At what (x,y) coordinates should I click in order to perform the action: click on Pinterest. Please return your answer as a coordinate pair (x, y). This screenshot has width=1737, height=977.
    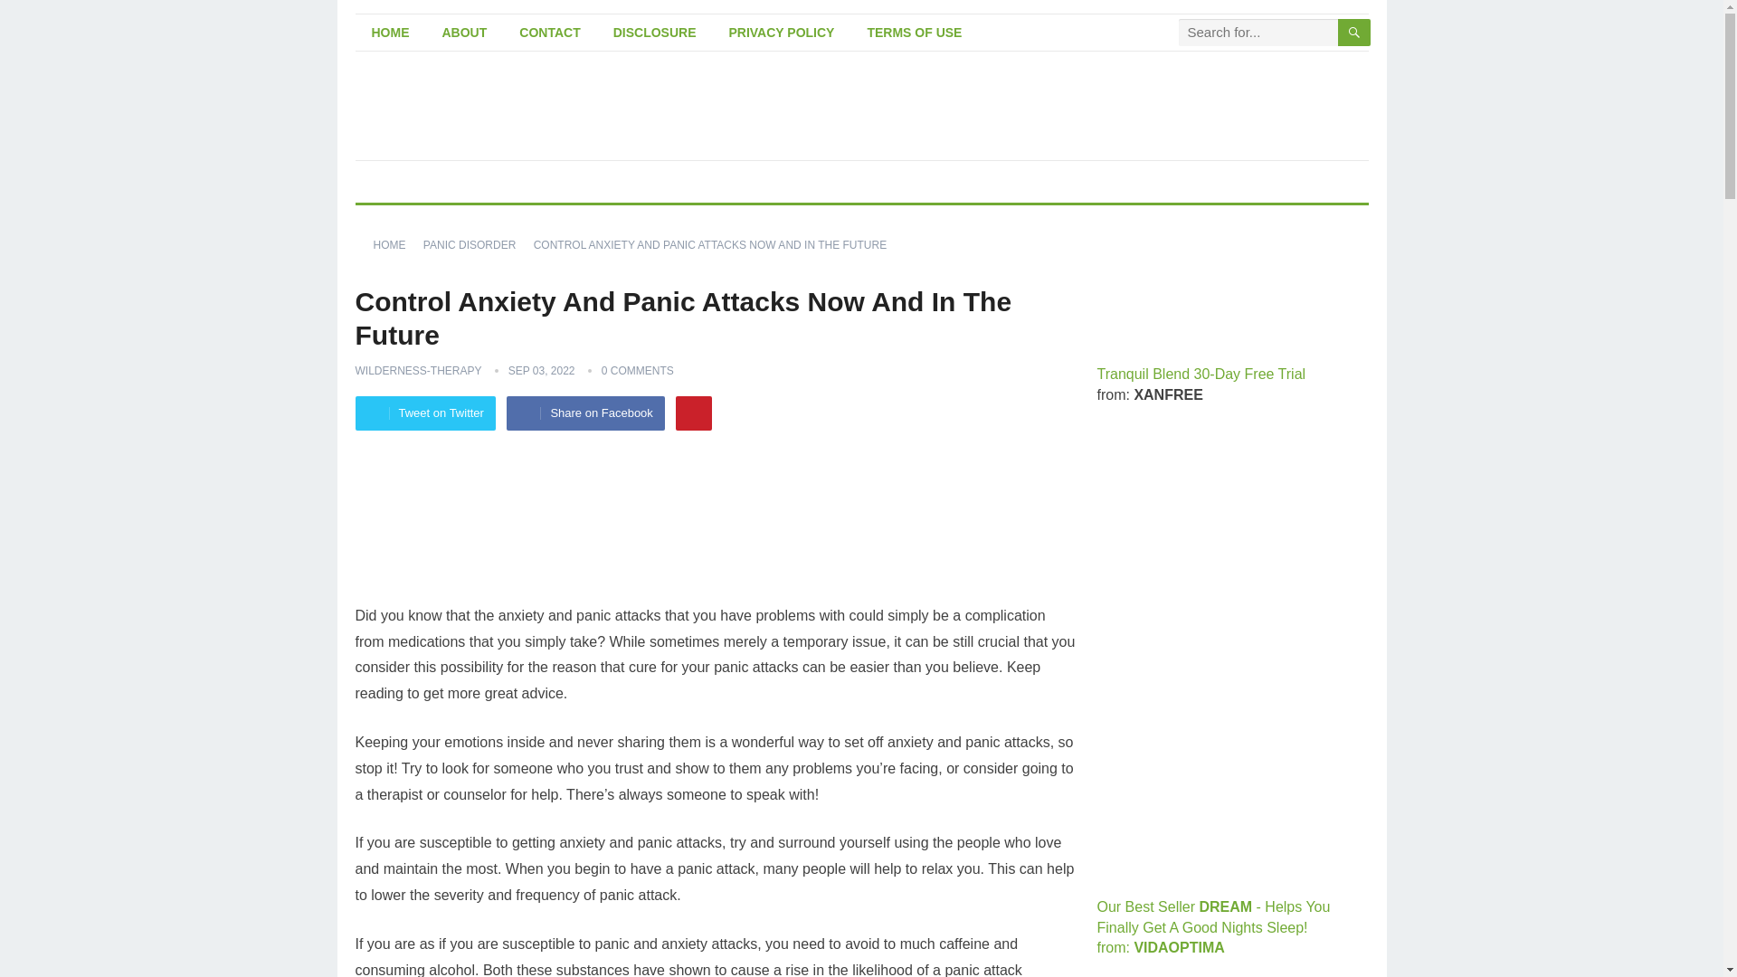
    Looking at the image, I should click on (693, 413).